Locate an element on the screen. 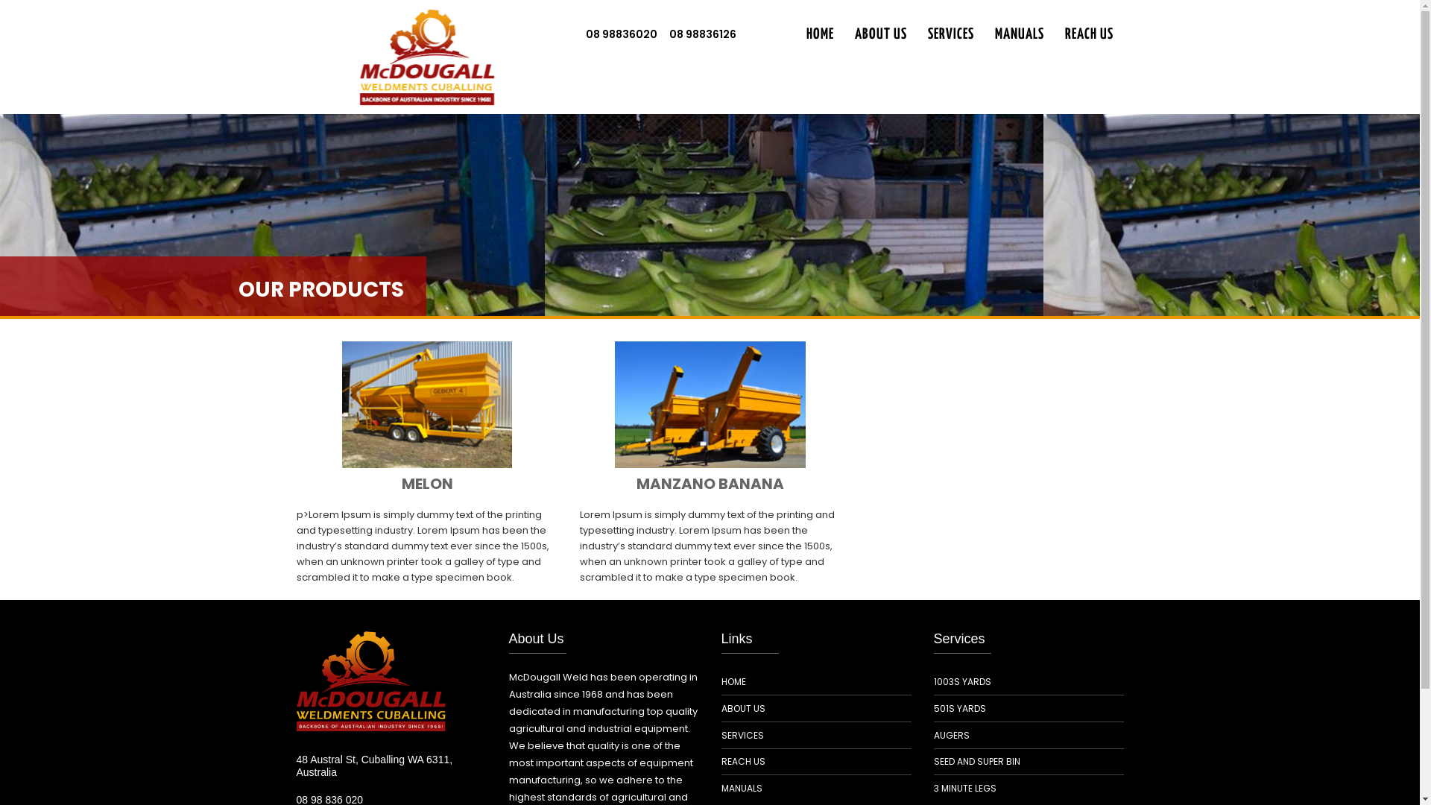 The image size is (1431, 805). MANUALS is located at coordinates (1019, 36).